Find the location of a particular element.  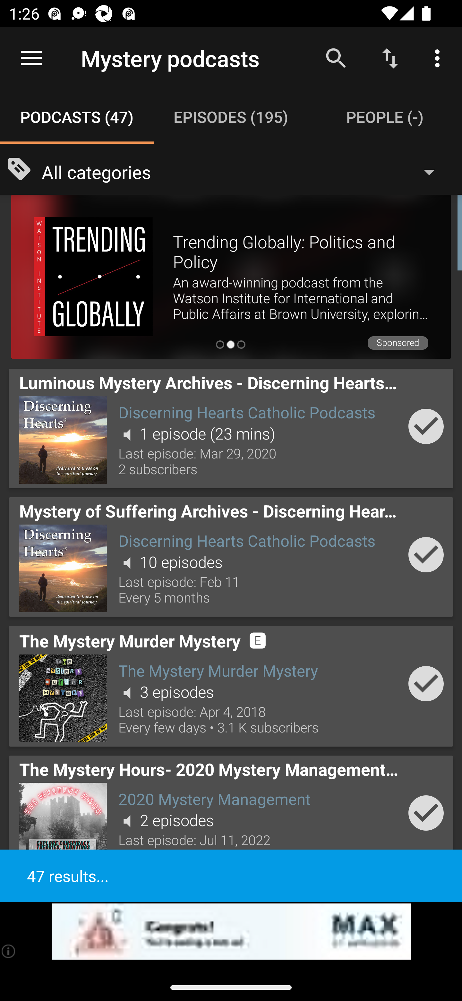

Sort is located at coordinates (390, 58).